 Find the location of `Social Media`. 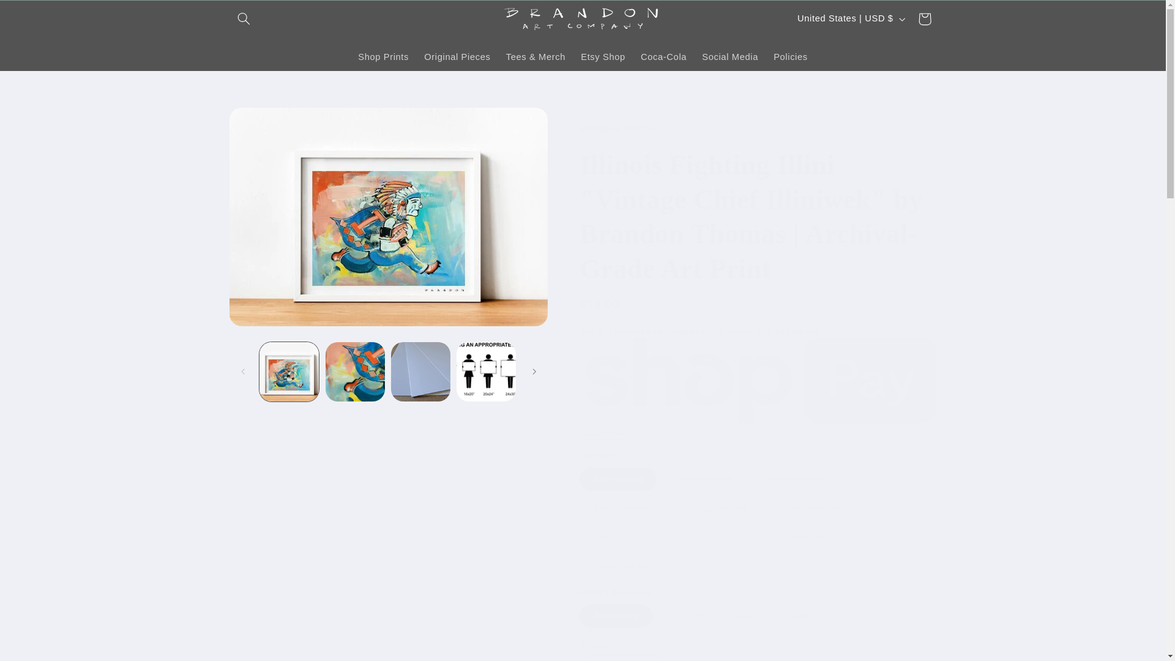

Social Media is located at coordinates (729, 58).